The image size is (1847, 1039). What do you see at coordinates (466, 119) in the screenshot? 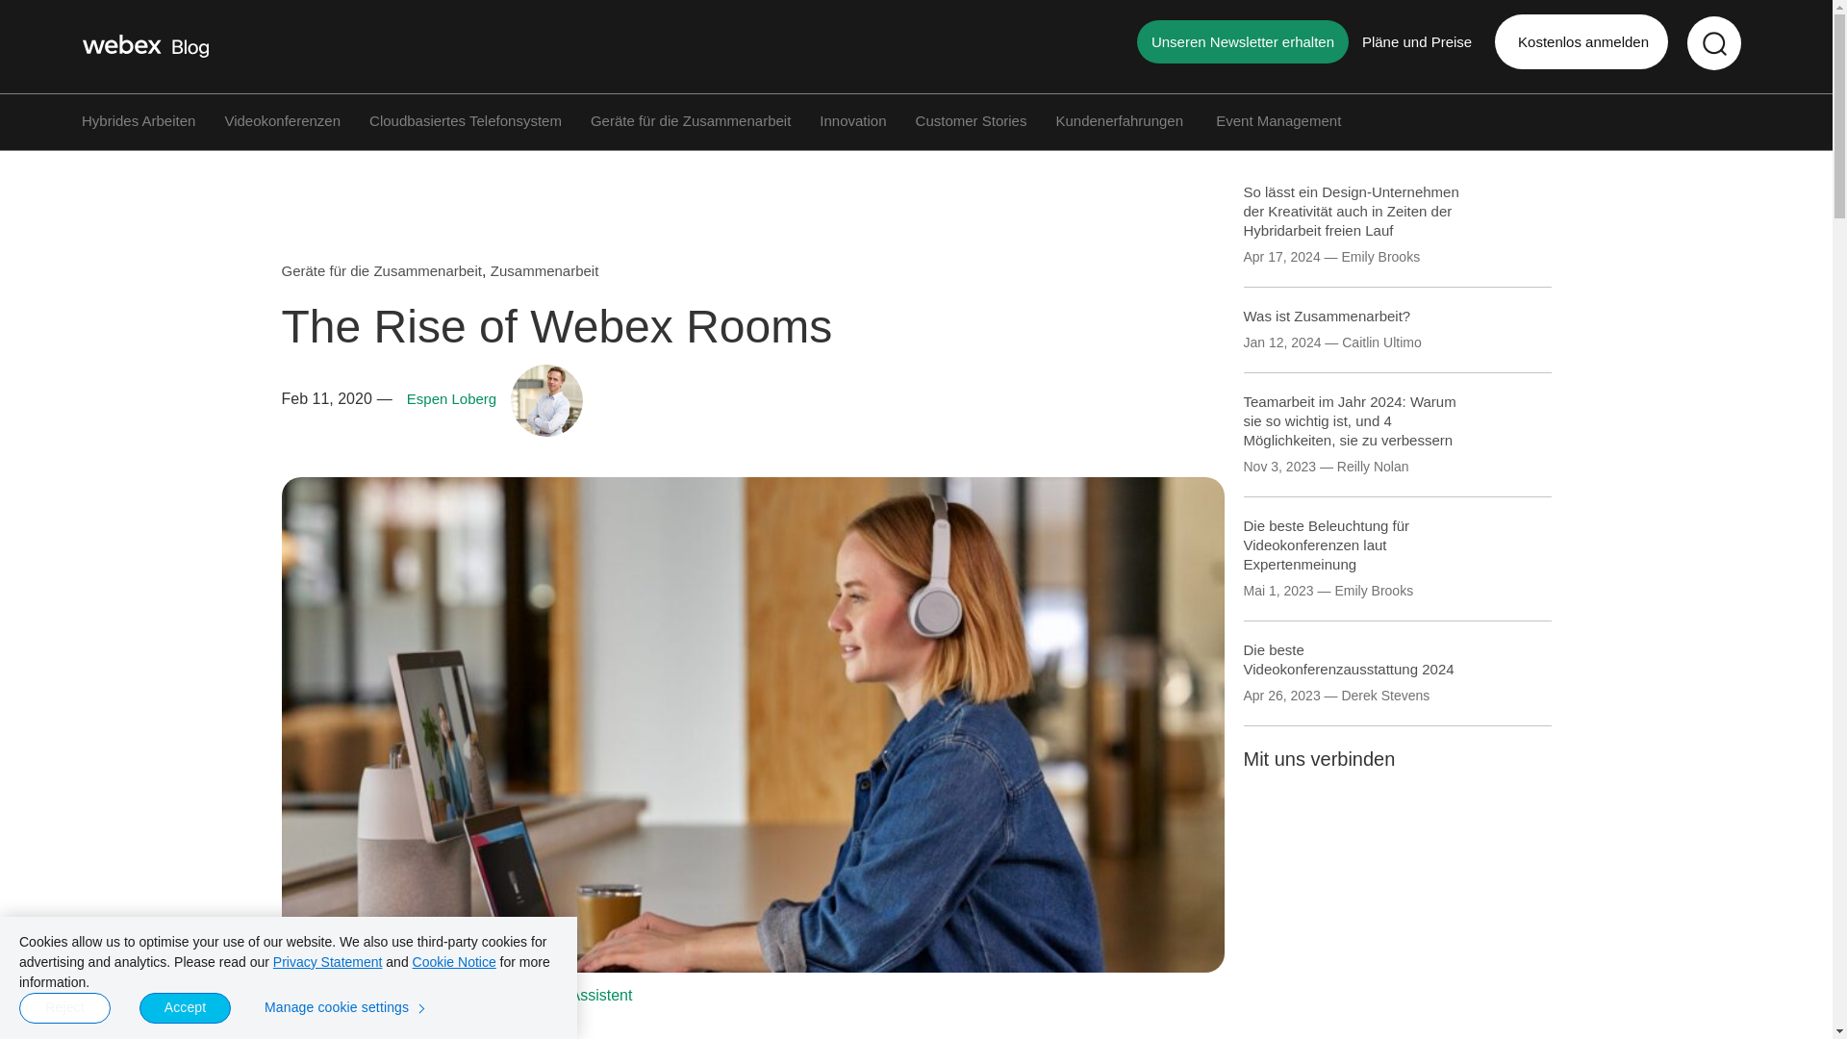
I see `Cloudbasiertes Telefonsystem` at bounding box center [466, 119].